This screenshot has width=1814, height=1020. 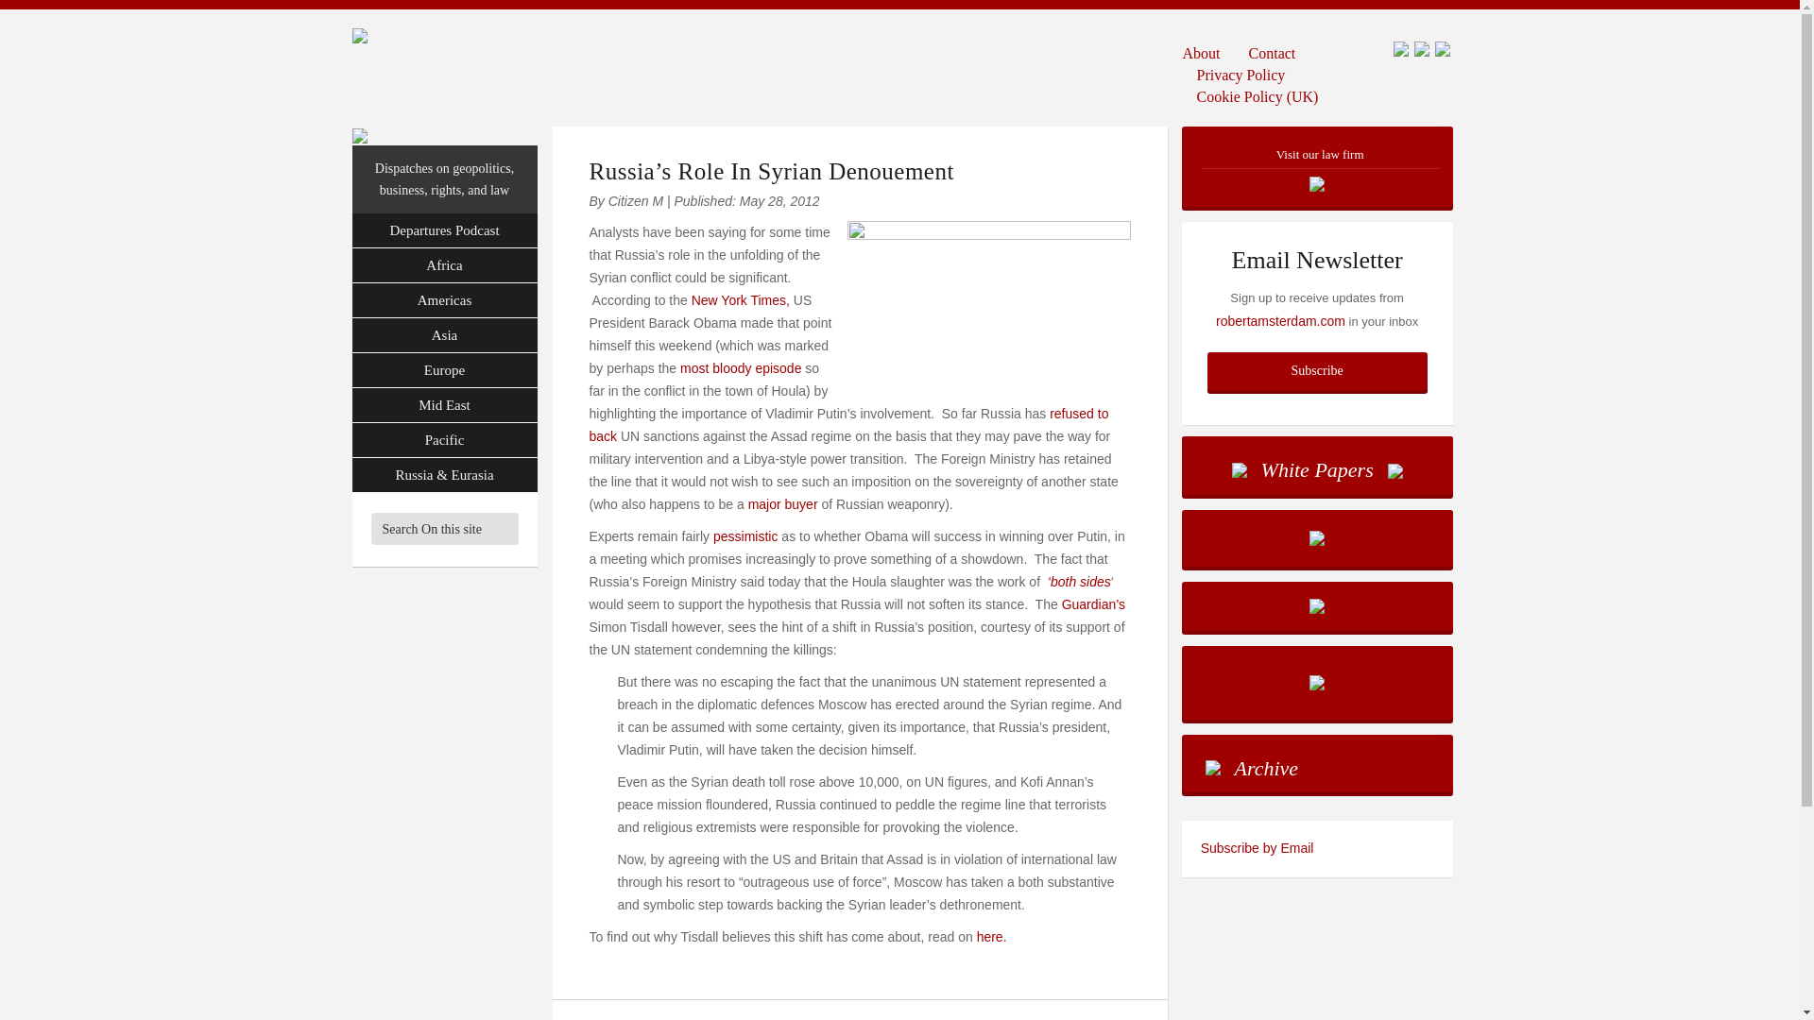 What do you see at coordinates (848, 424) in the screenshot?
I see `refused to back` at bounding box center [848, 424].